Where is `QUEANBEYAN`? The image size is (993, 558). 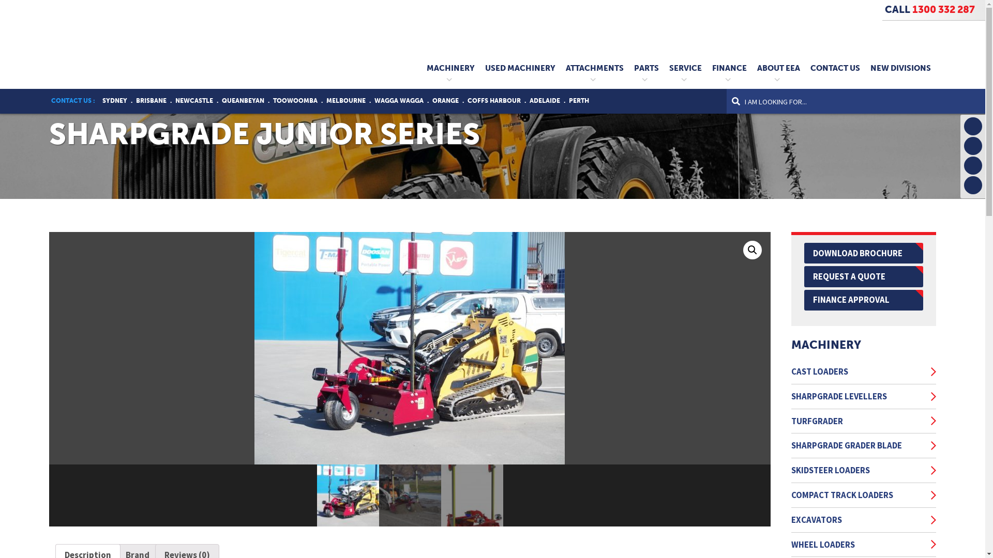
QUEANBEYAN is located at coordinates (243, 101).